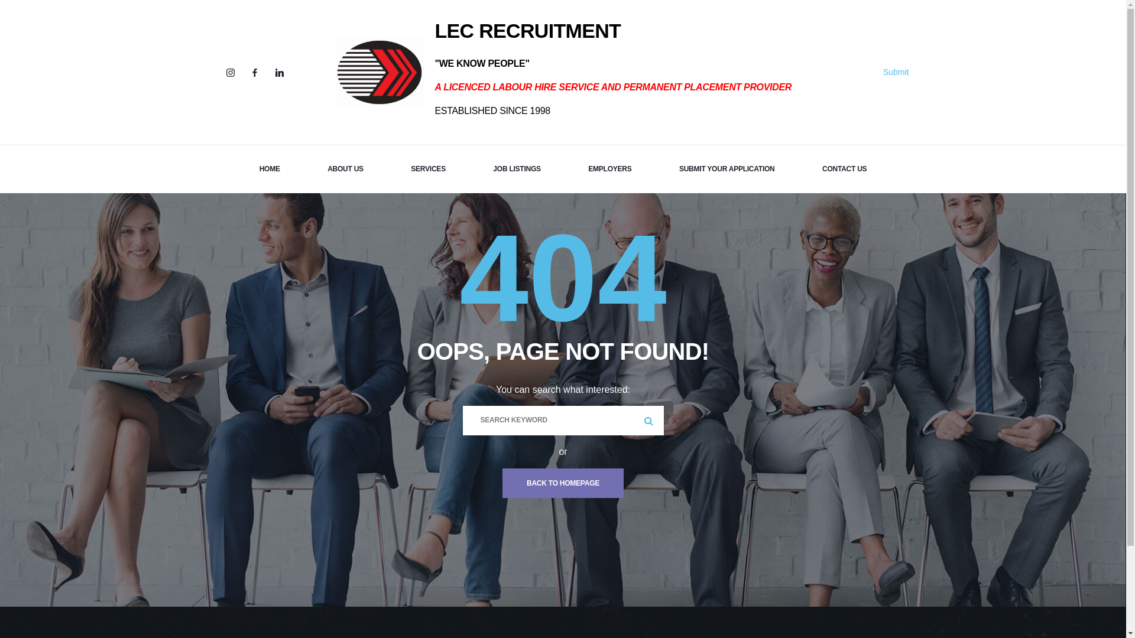 The height and width of the screenshot is (638, 1135). Describe the element at coordinates (428, 169) in the screenshot. I see `SERVICES` at that location.